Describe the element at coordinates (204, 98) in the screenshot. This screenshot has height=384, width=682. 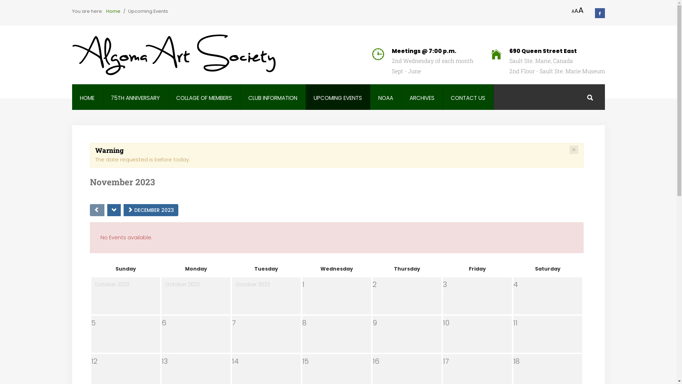
I see `COLLAGE OF MEMBERS` at that location.